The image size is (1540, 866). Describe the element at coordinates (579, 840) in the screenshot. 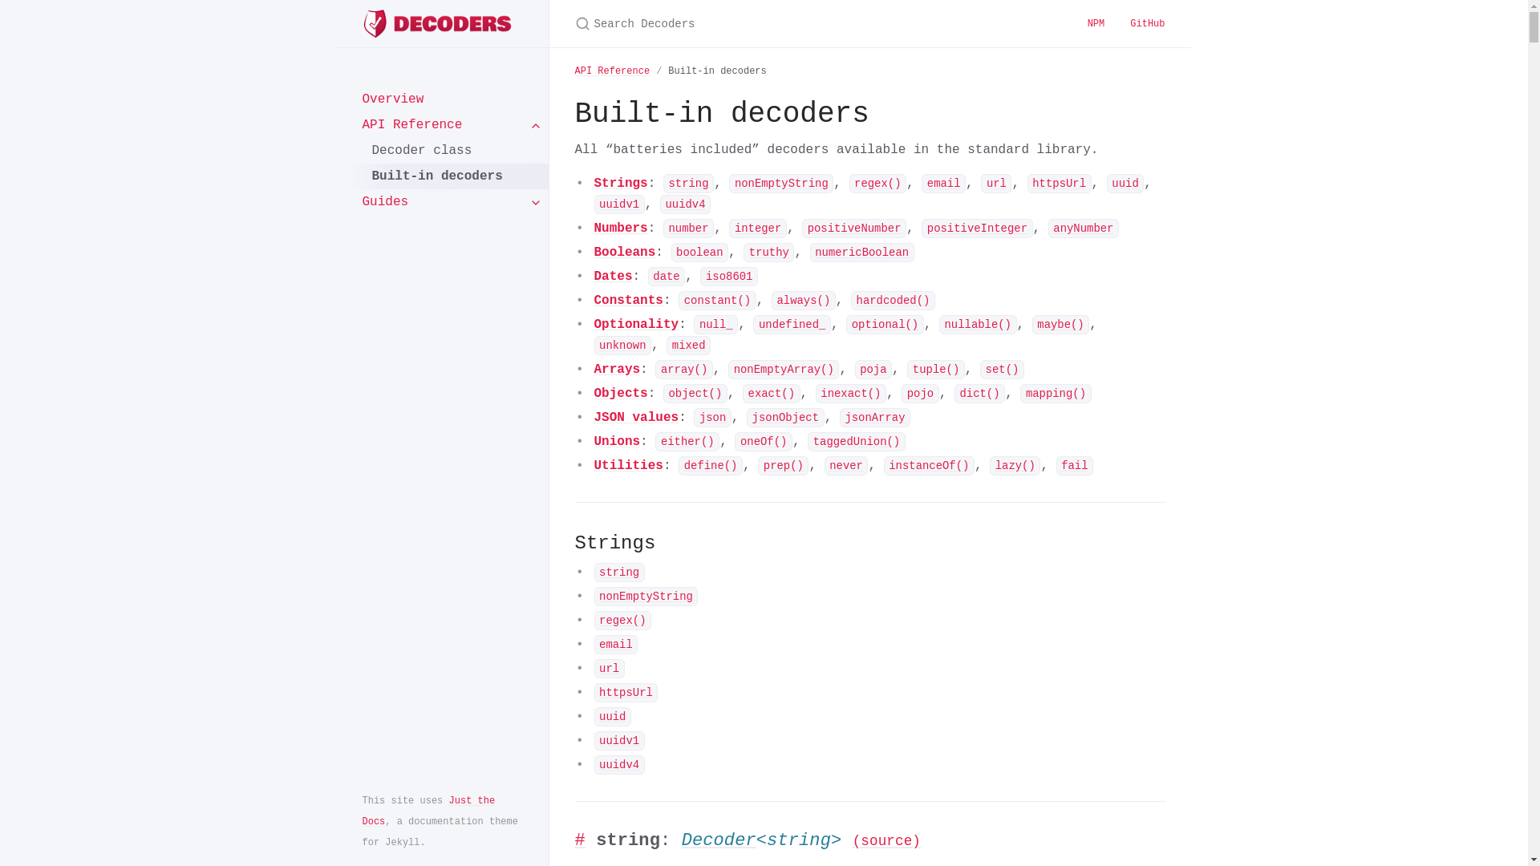

I see `#` at that location.